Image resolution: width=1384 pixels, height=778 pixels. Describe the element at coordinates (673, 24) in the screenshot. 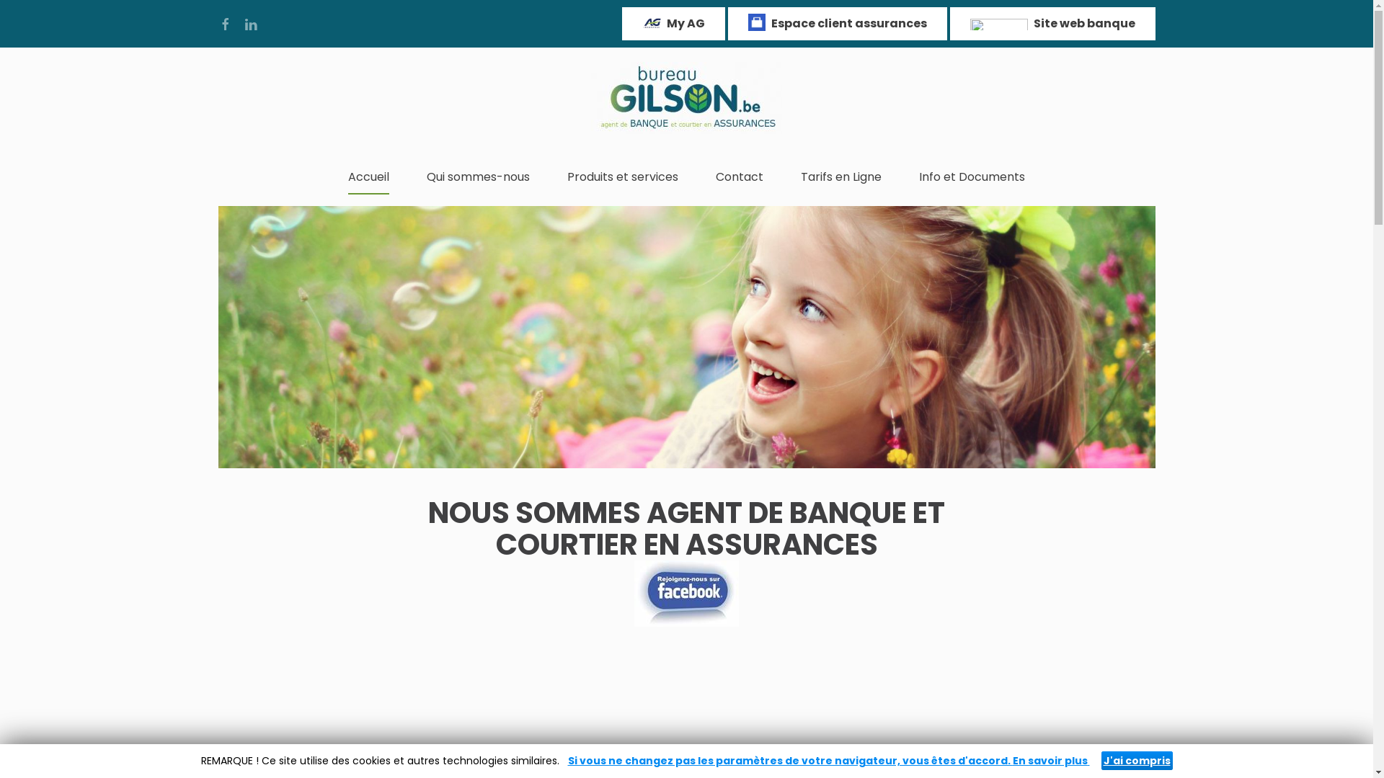

I see ` My AG` at that location.